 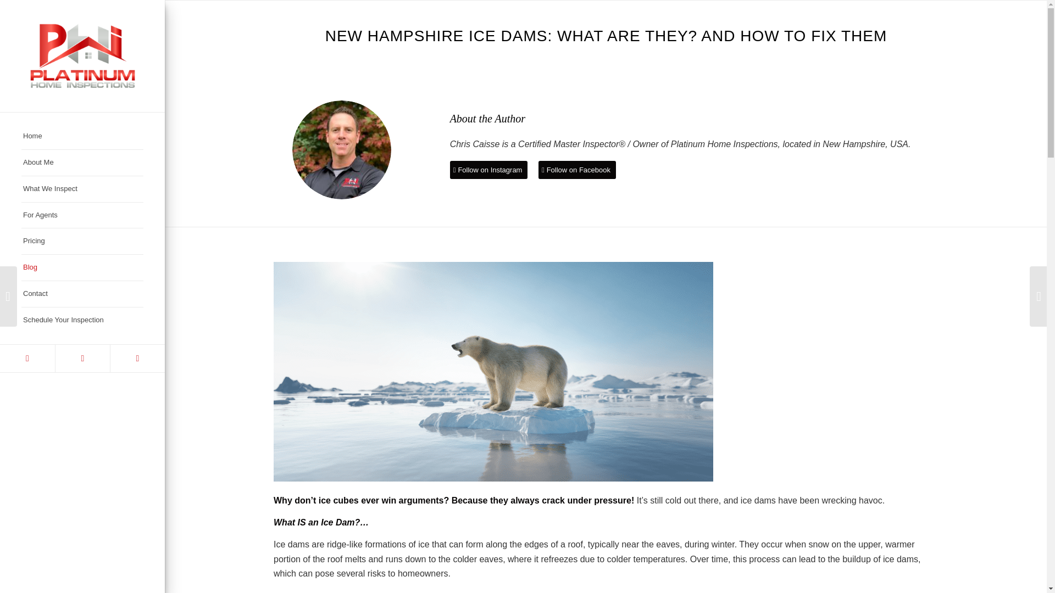 What do you see at coordinates (82, 242) in the screenshot?
I see `Pricing` at bounding box center [82, 242].